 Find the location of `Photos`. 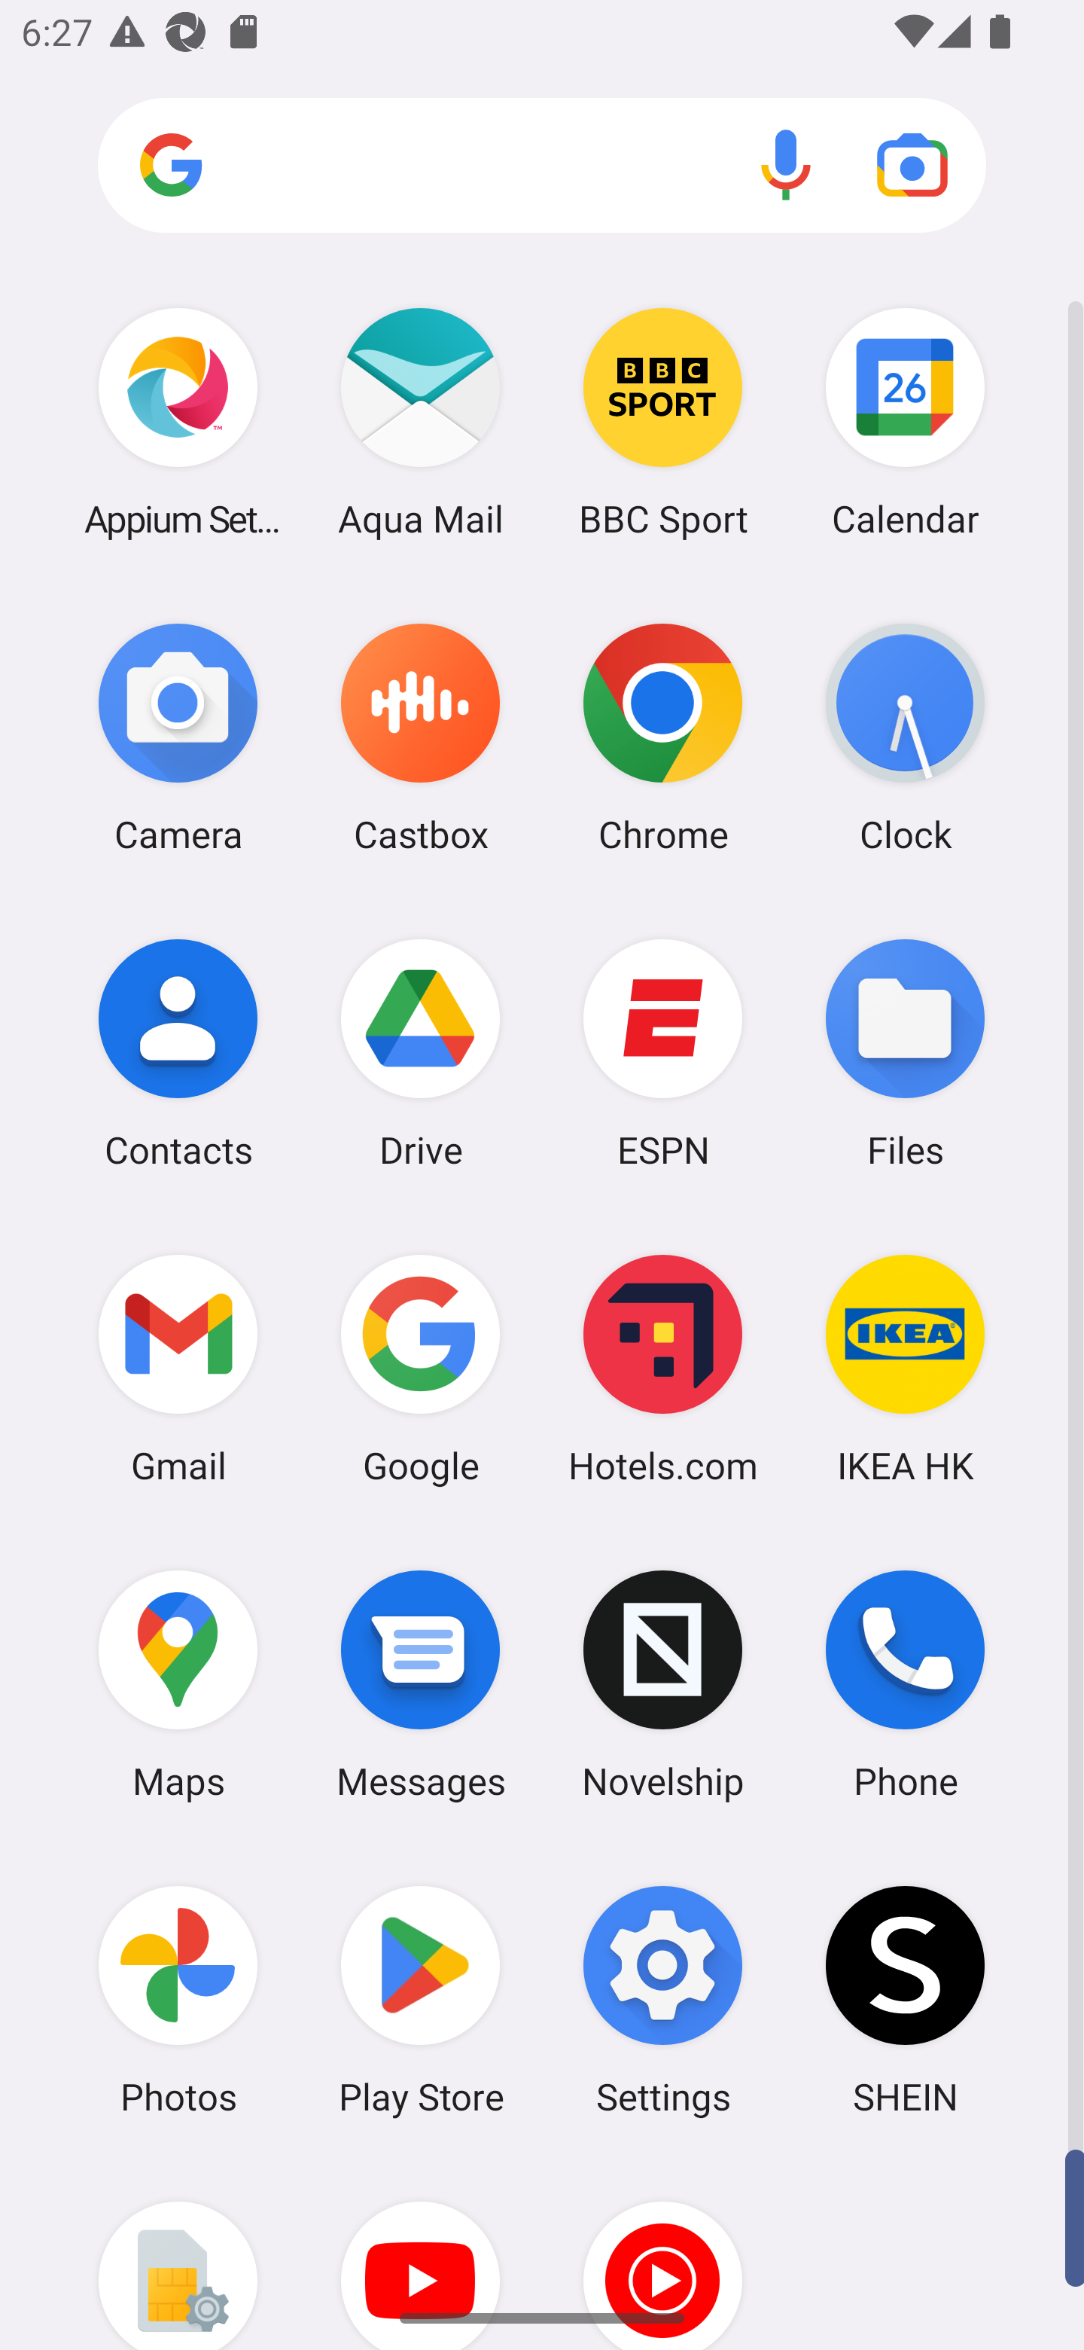

Photos is located at coordinates (178, 2000).